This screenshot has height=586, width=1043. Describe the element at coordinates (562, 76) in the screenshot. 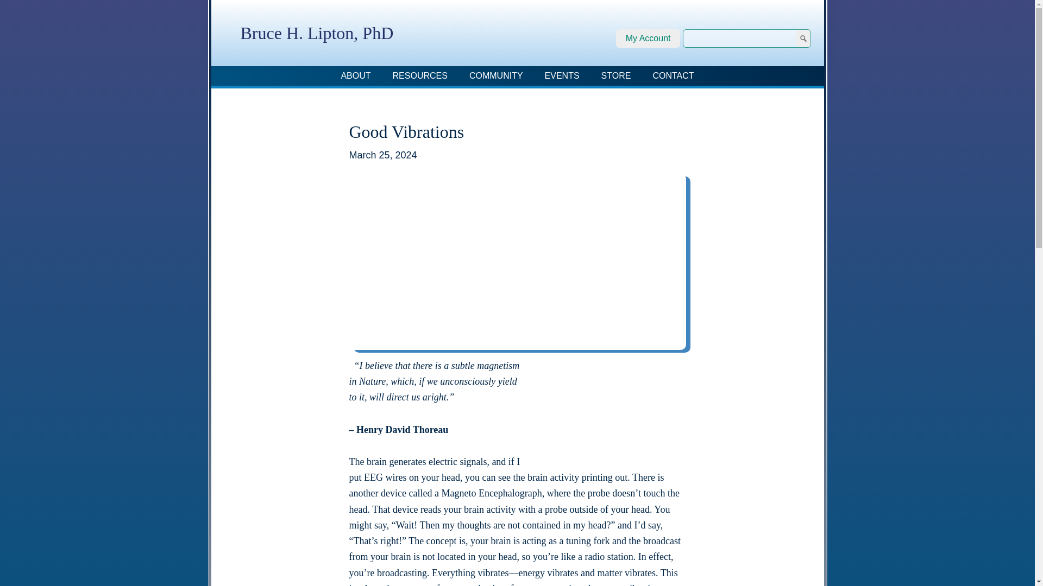

I see `EVENTS` at that location.